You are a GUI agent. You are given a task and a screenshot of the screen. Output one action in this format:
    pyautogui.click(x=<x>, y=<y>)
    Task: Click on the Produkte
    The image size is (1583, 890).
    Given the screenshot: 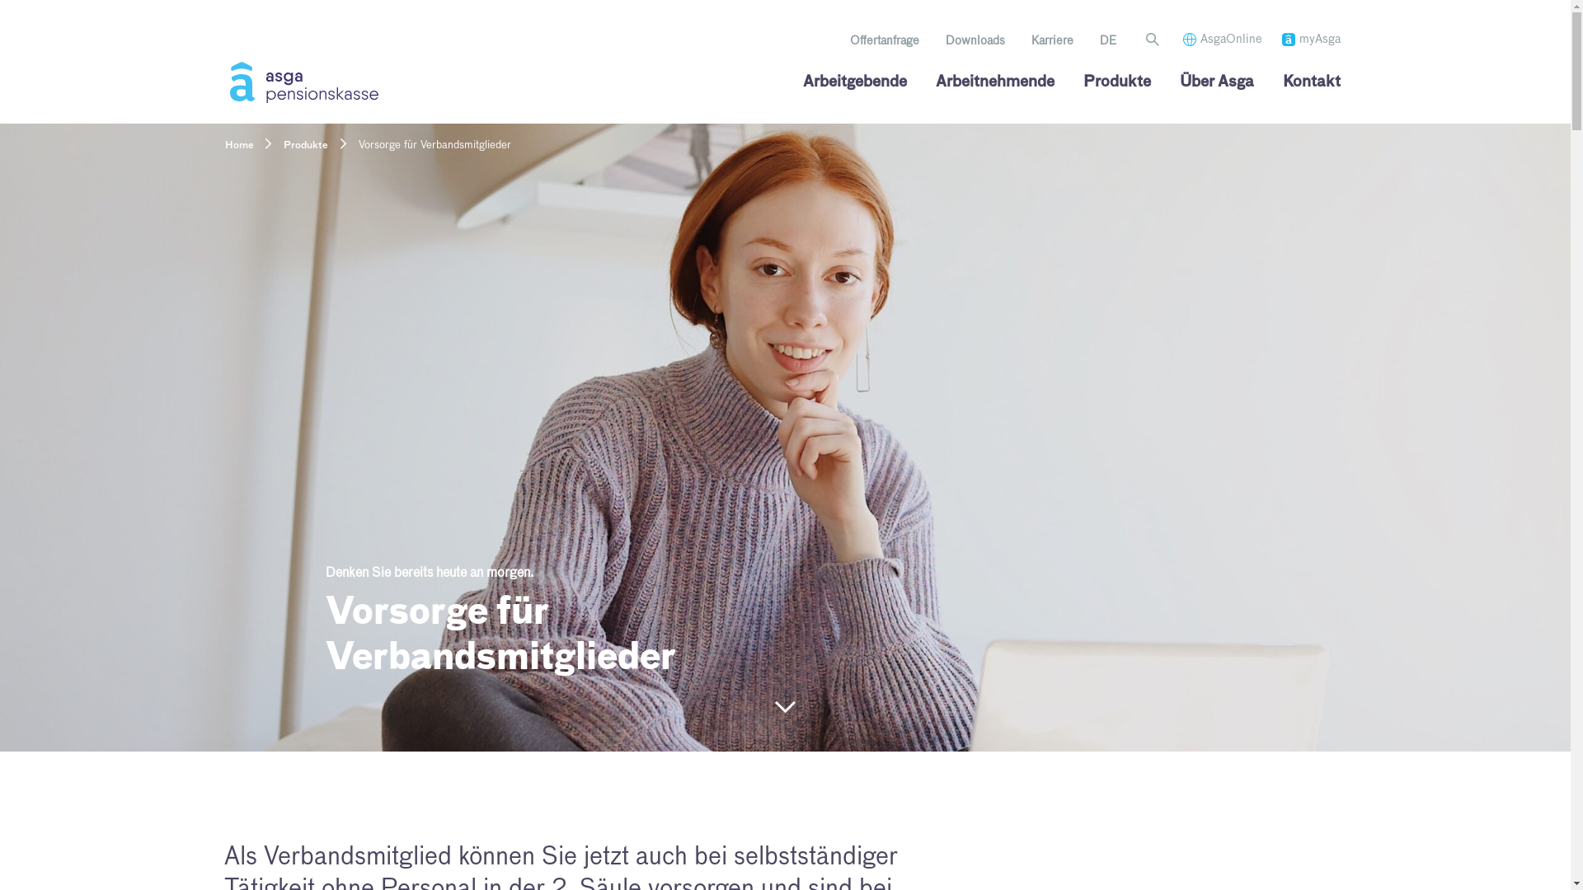 What is the action you would take?
    pyautogui.click(x=306, y=146)
    